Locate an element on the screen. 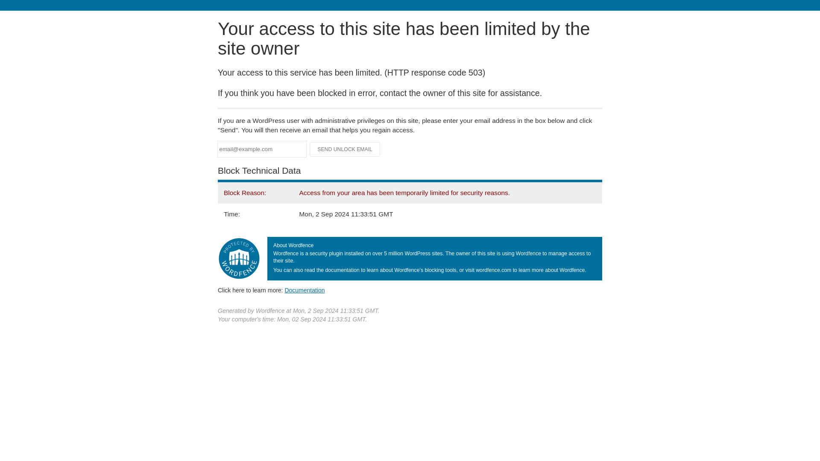 This screenshot has height=461, width=820. Documentation is located at coordinates (305, 290).